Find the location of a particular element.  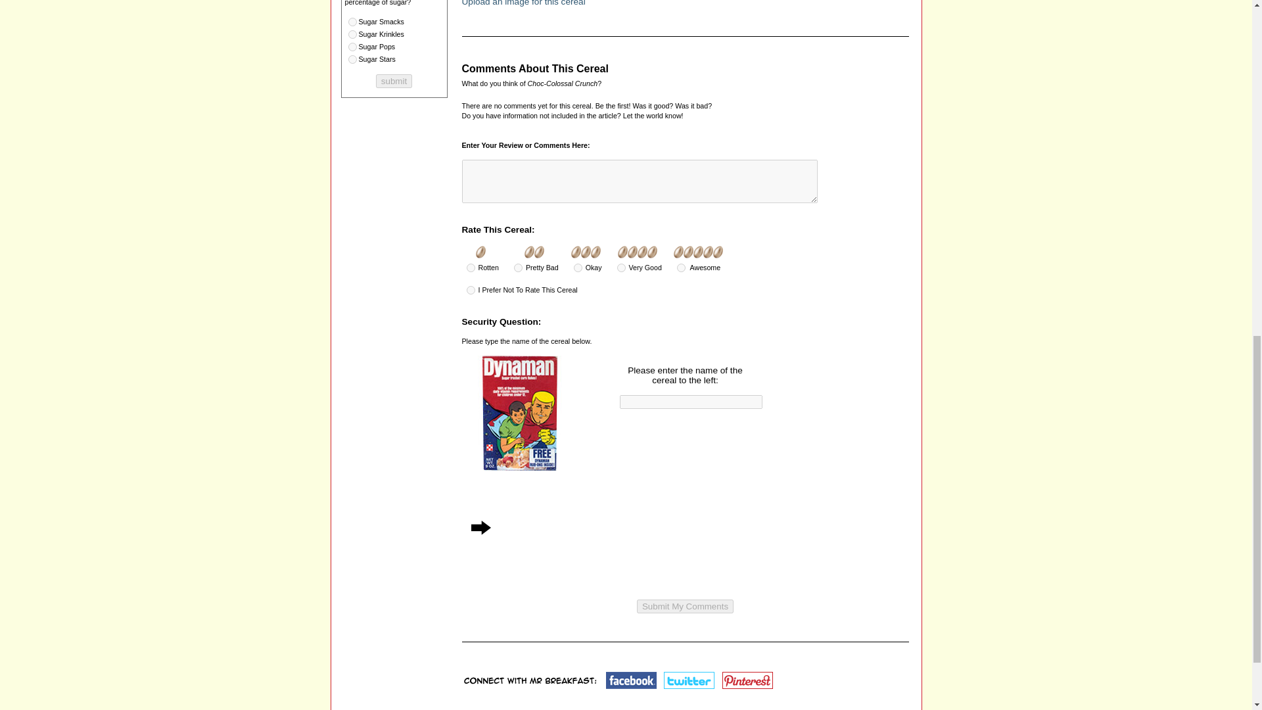

4 is located at coordinates (352, 22).